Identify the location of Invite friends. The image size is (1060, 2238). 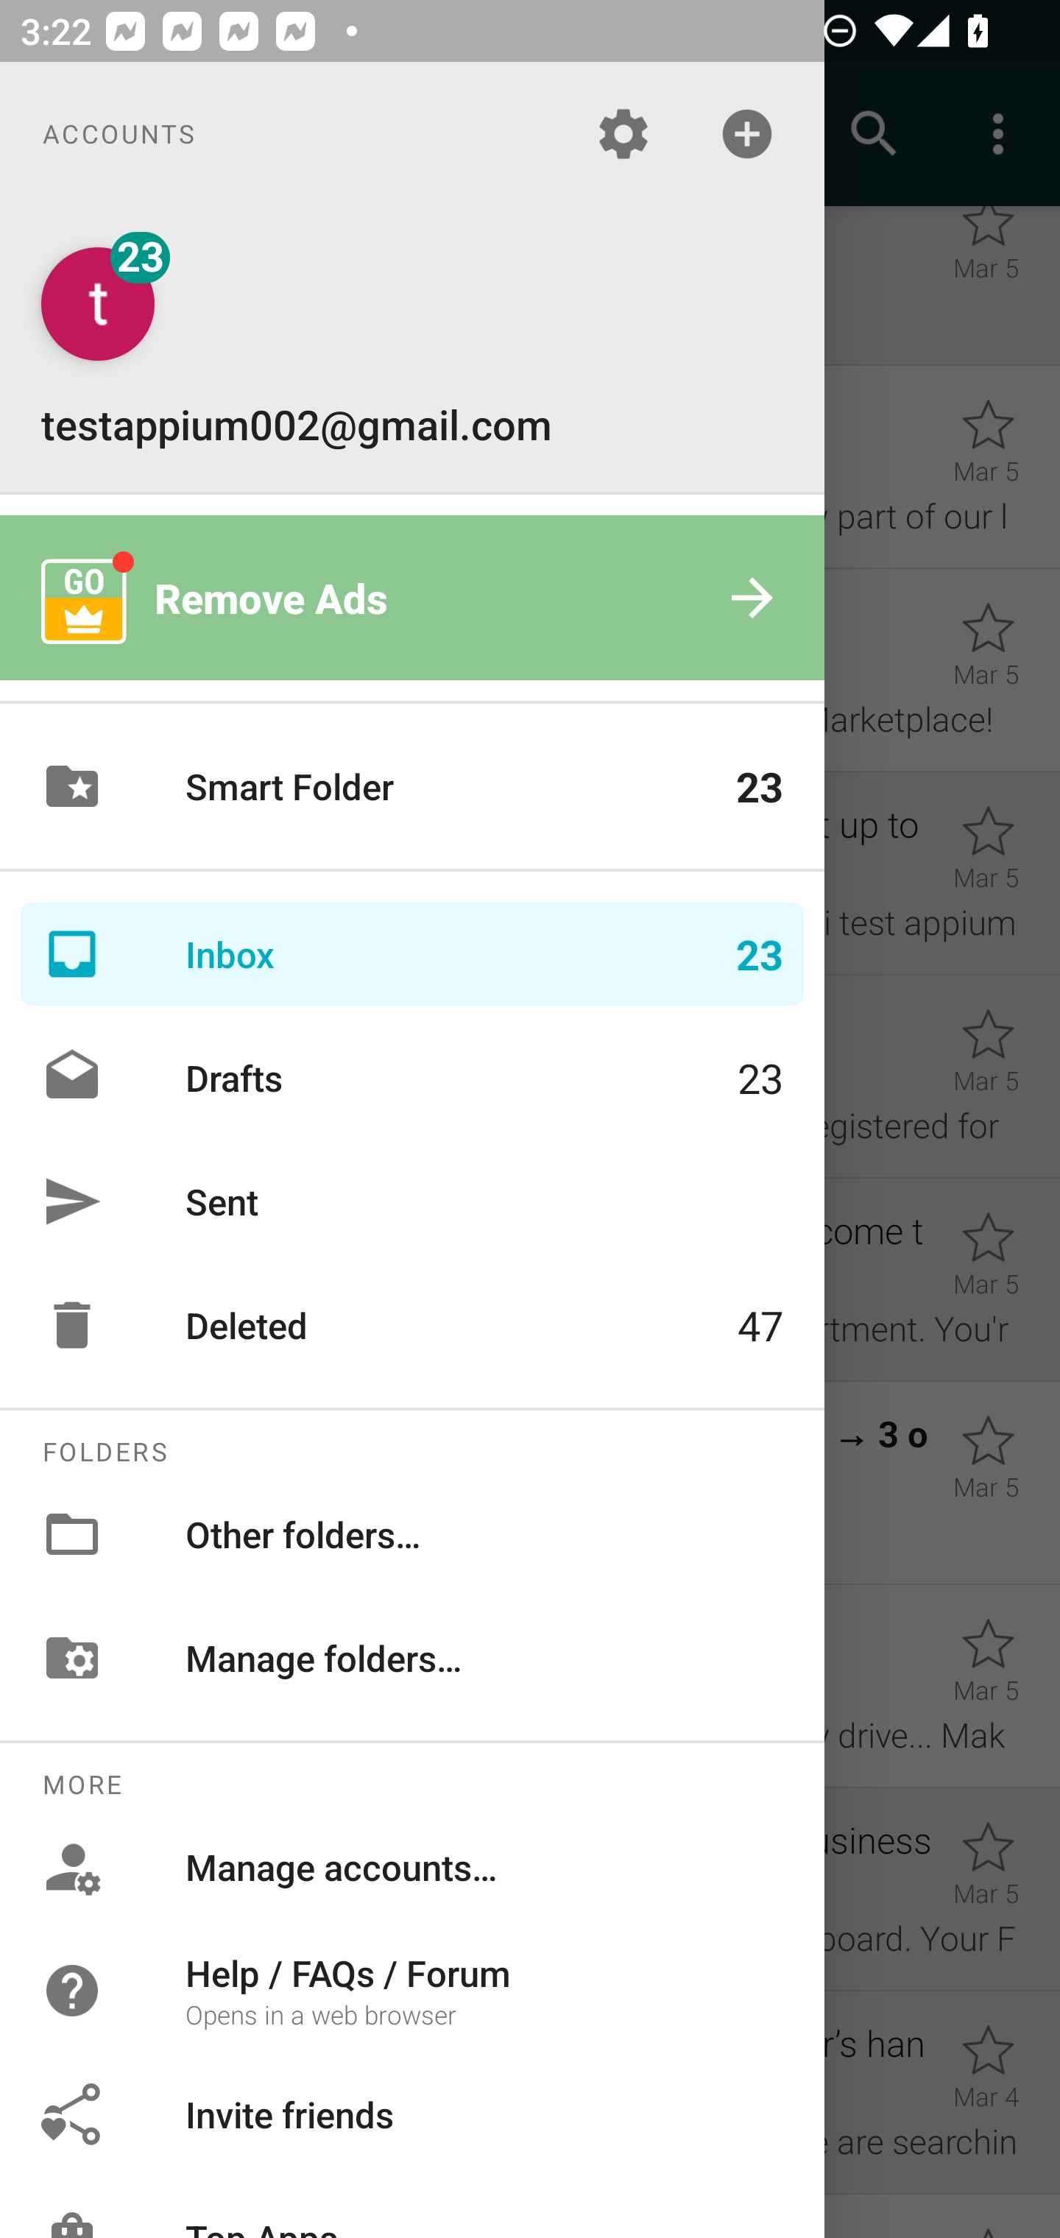
(412, 2113).